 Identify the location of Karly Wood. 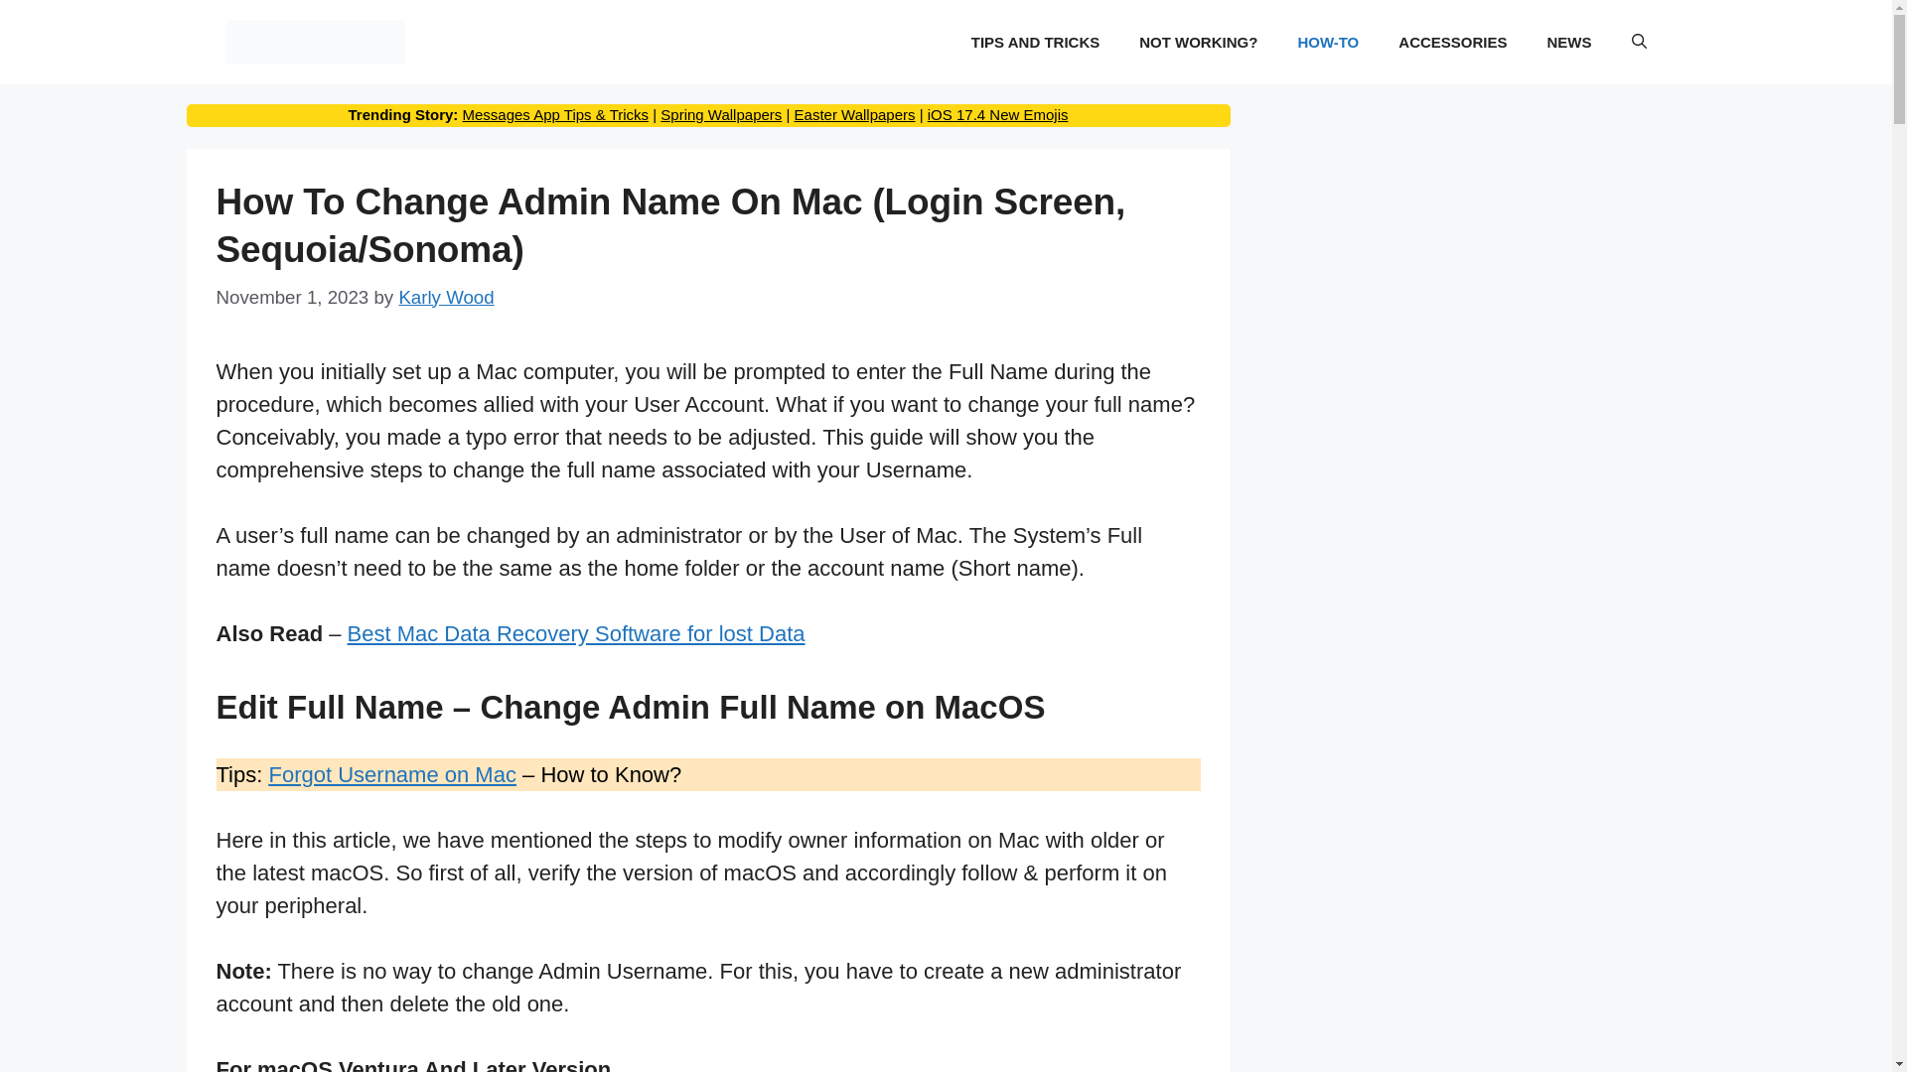
(446, 297).